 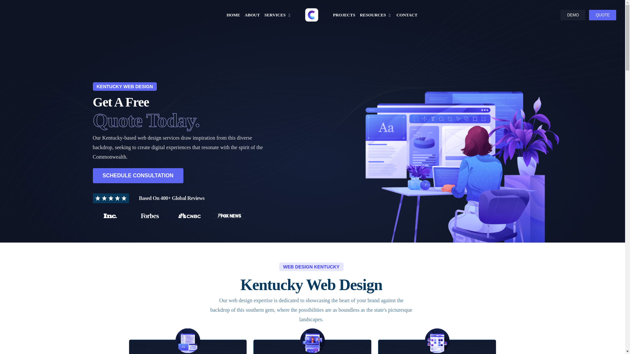 What do you see at coordinates (344, 15) in the screenshot?
I see `PROJECTS` at bounding box center [344, 15].